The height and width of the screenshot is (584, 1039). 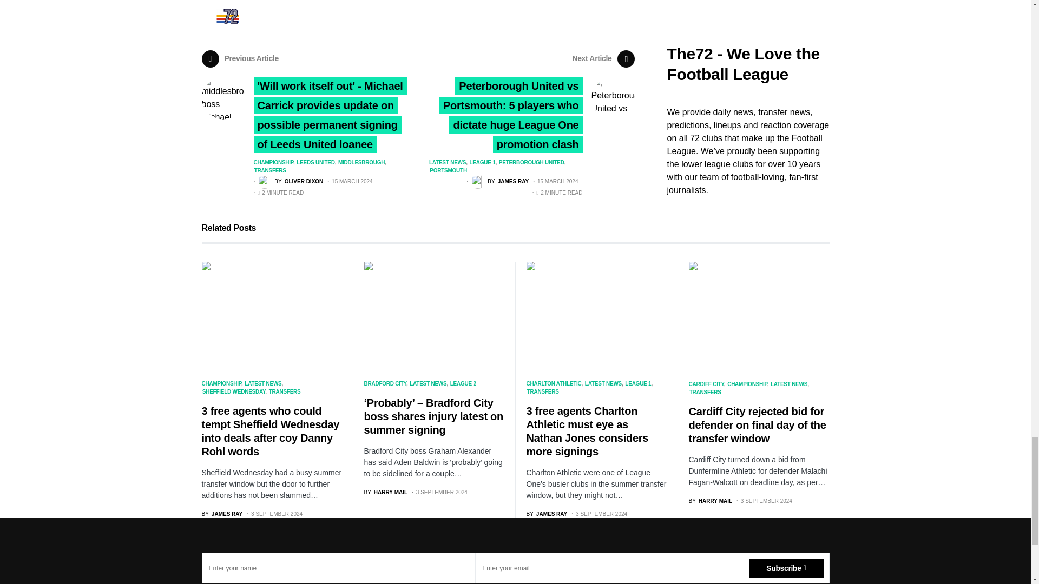 What do you see at coordinates (499, 181) in the screenshot?
I see `View all posts by James Ray` at bounding box center [499, 181].